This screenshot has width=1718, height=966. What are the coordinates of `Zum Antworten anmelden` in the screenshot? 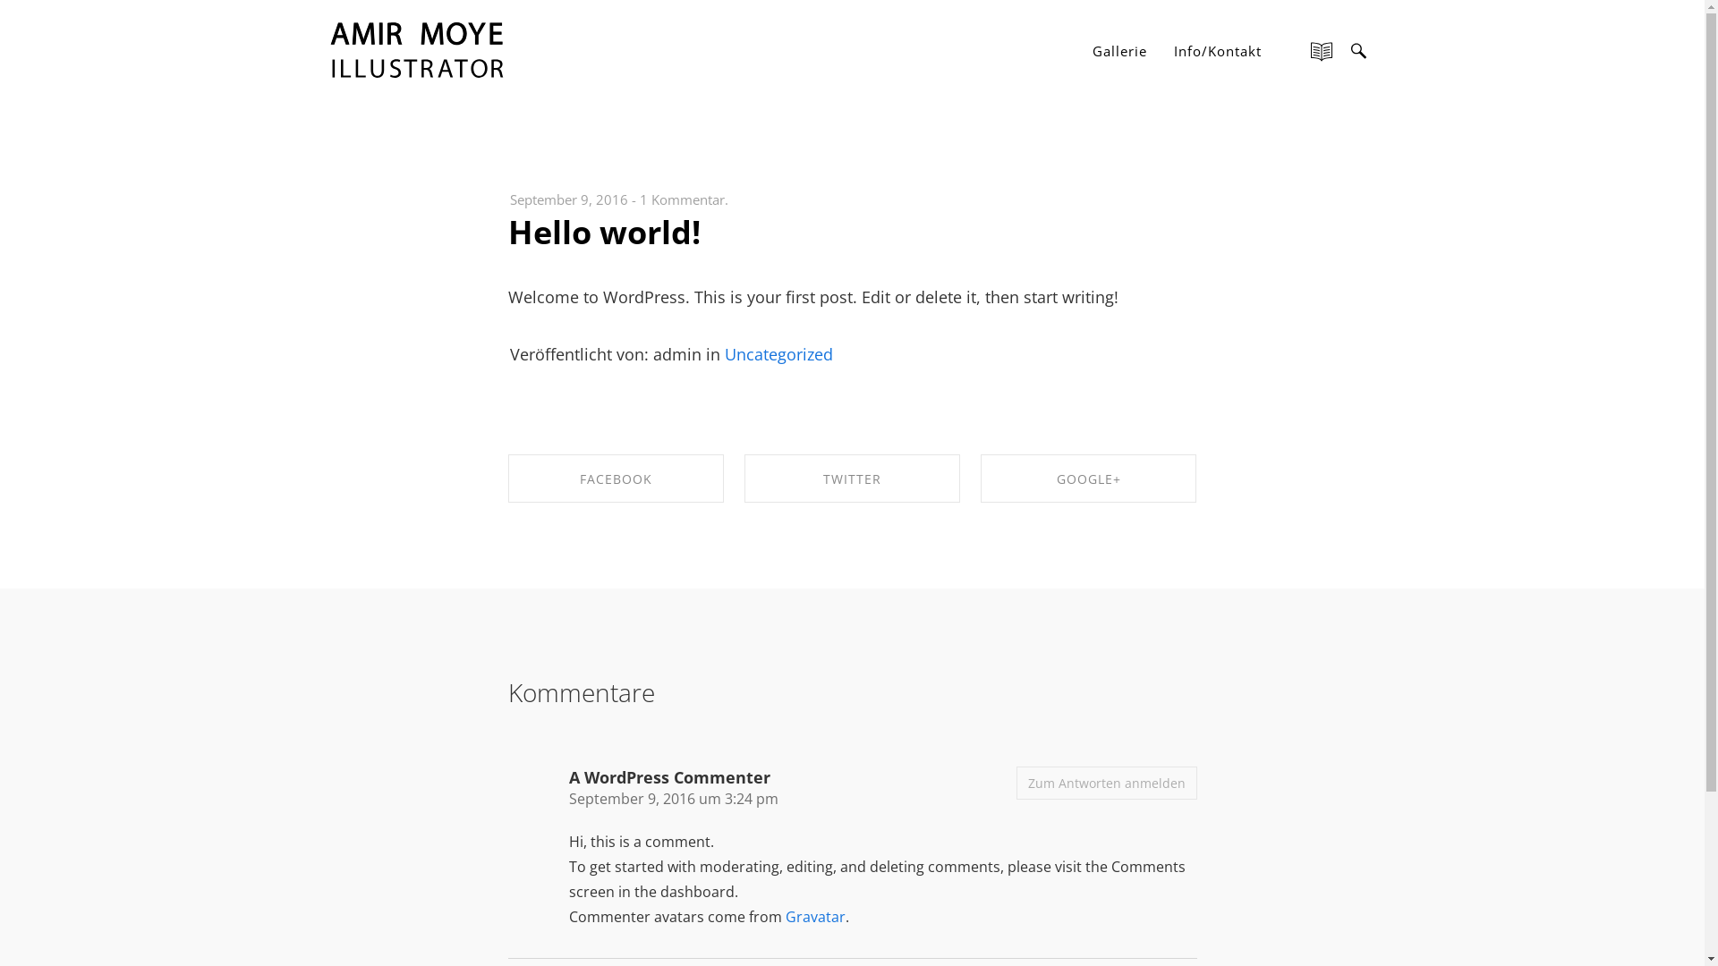 It's located at (1107, 783).